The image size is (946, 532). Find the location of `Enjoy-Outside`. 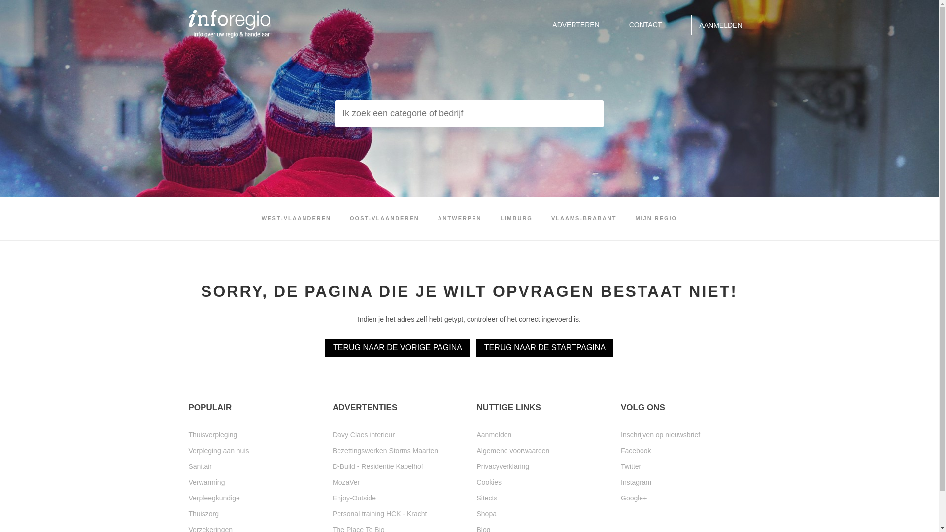

Enjoy-Outside is located at coordinates (397, 498).